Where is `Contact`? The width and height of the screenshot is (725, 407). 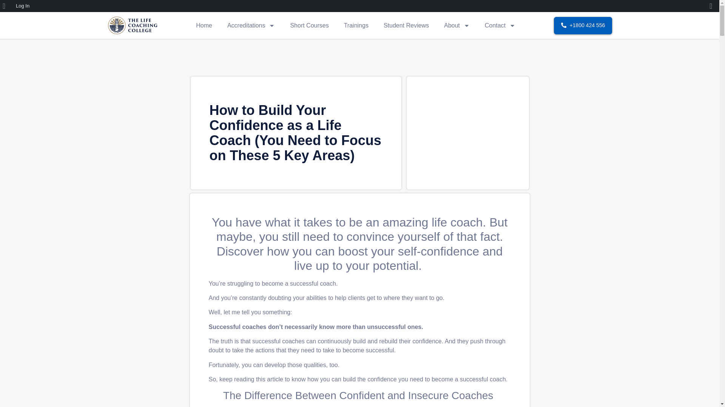 Contact is located at coordinates (500, 25).